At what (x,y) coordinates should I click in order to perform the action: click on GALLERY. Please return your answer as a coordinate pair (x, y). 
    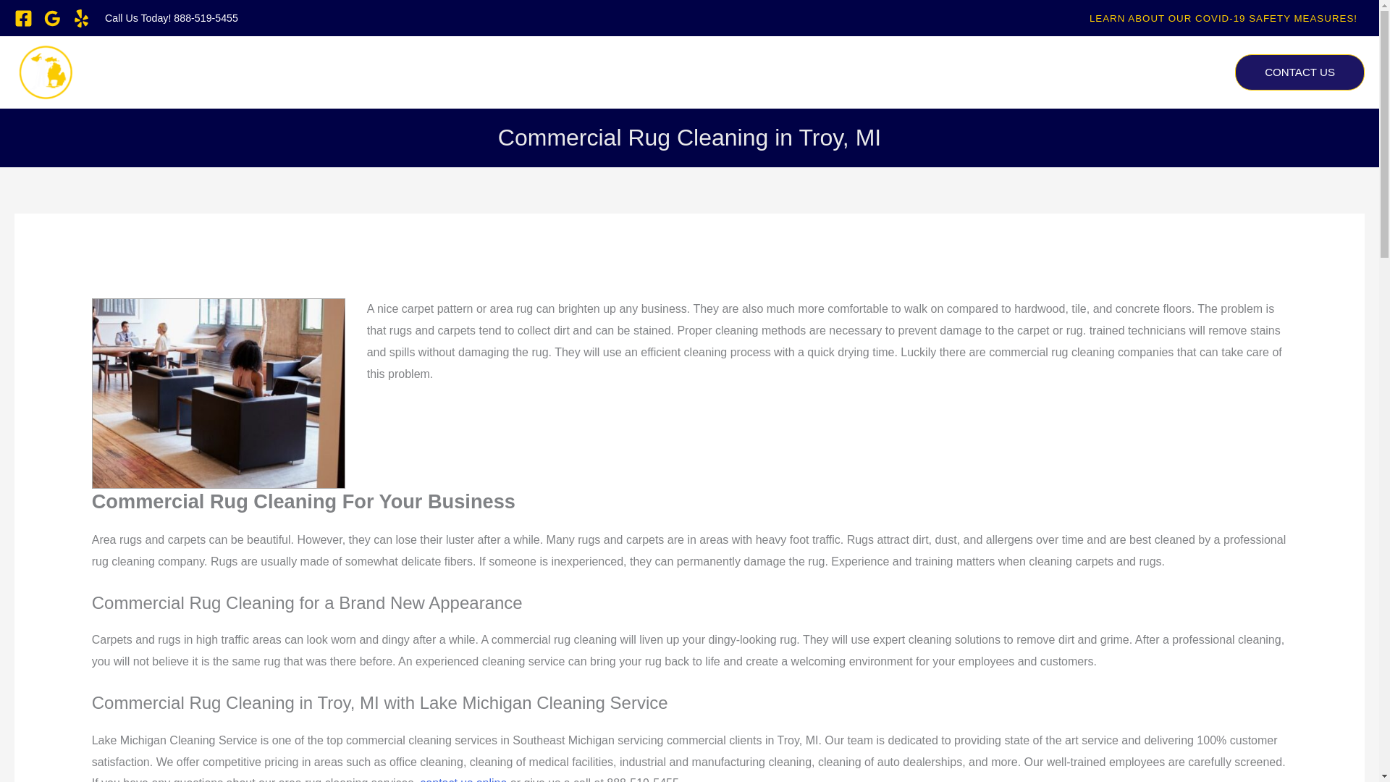
    Looking at the image, I should click on (1185, 72).